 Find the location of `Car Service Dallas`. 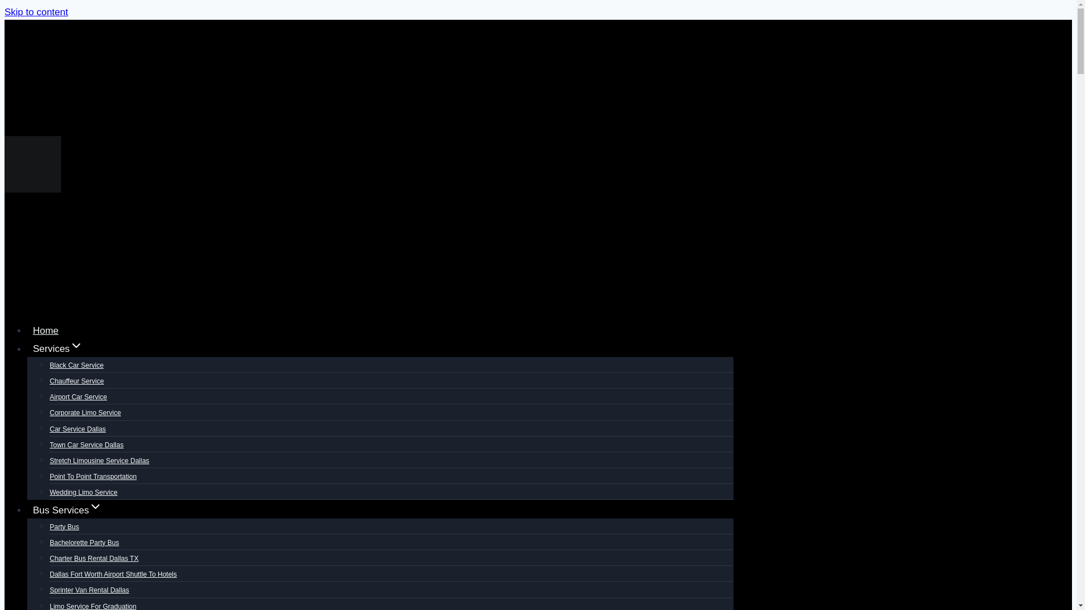

Car Service Dallas is located at coordinates (77, 428).